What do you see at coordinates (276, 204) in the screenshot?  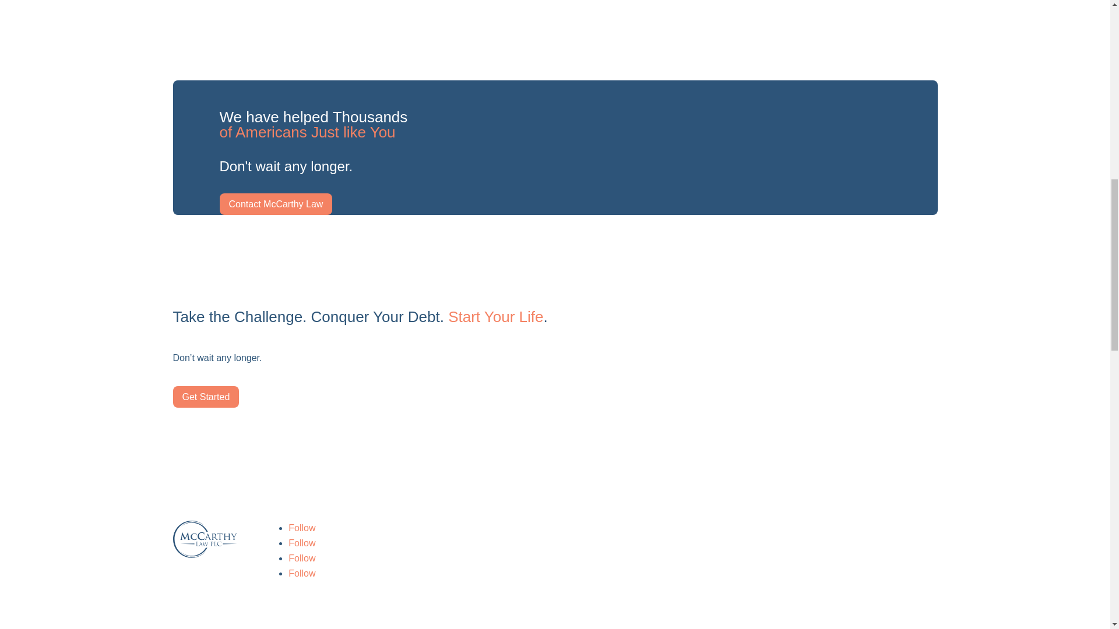 I see `Contact McCarthy Law` at bounding box center [276, 204].